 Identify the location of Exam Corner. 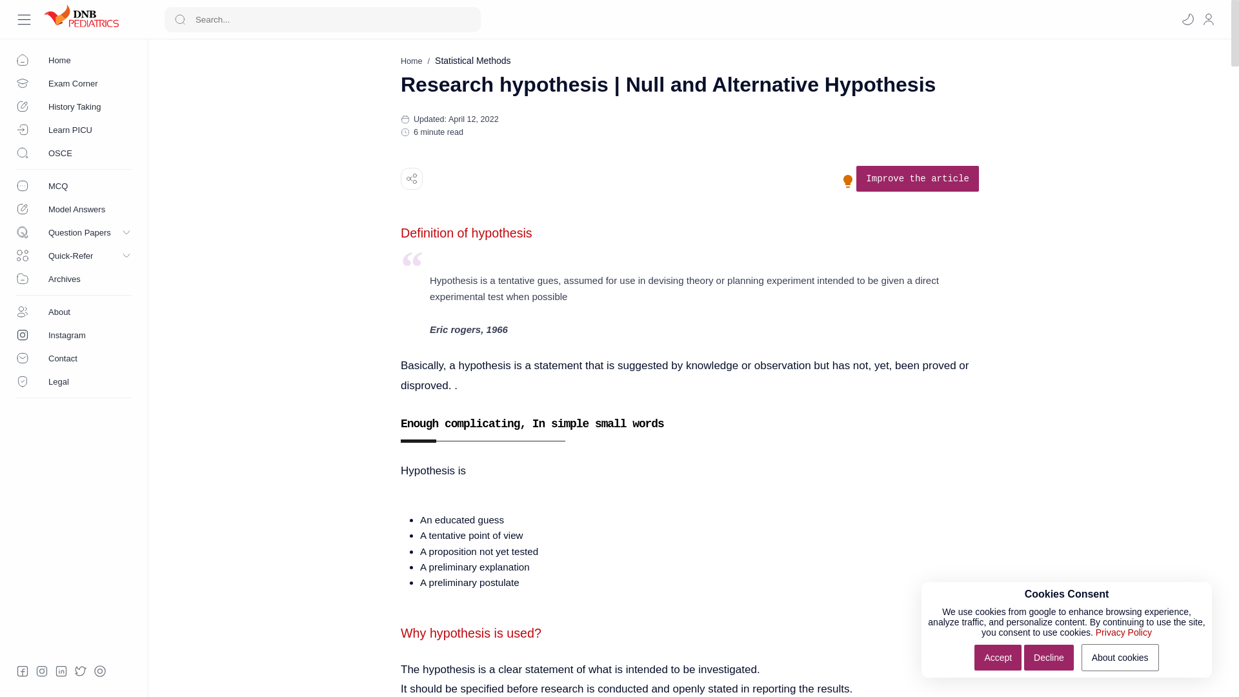
(74, 83).